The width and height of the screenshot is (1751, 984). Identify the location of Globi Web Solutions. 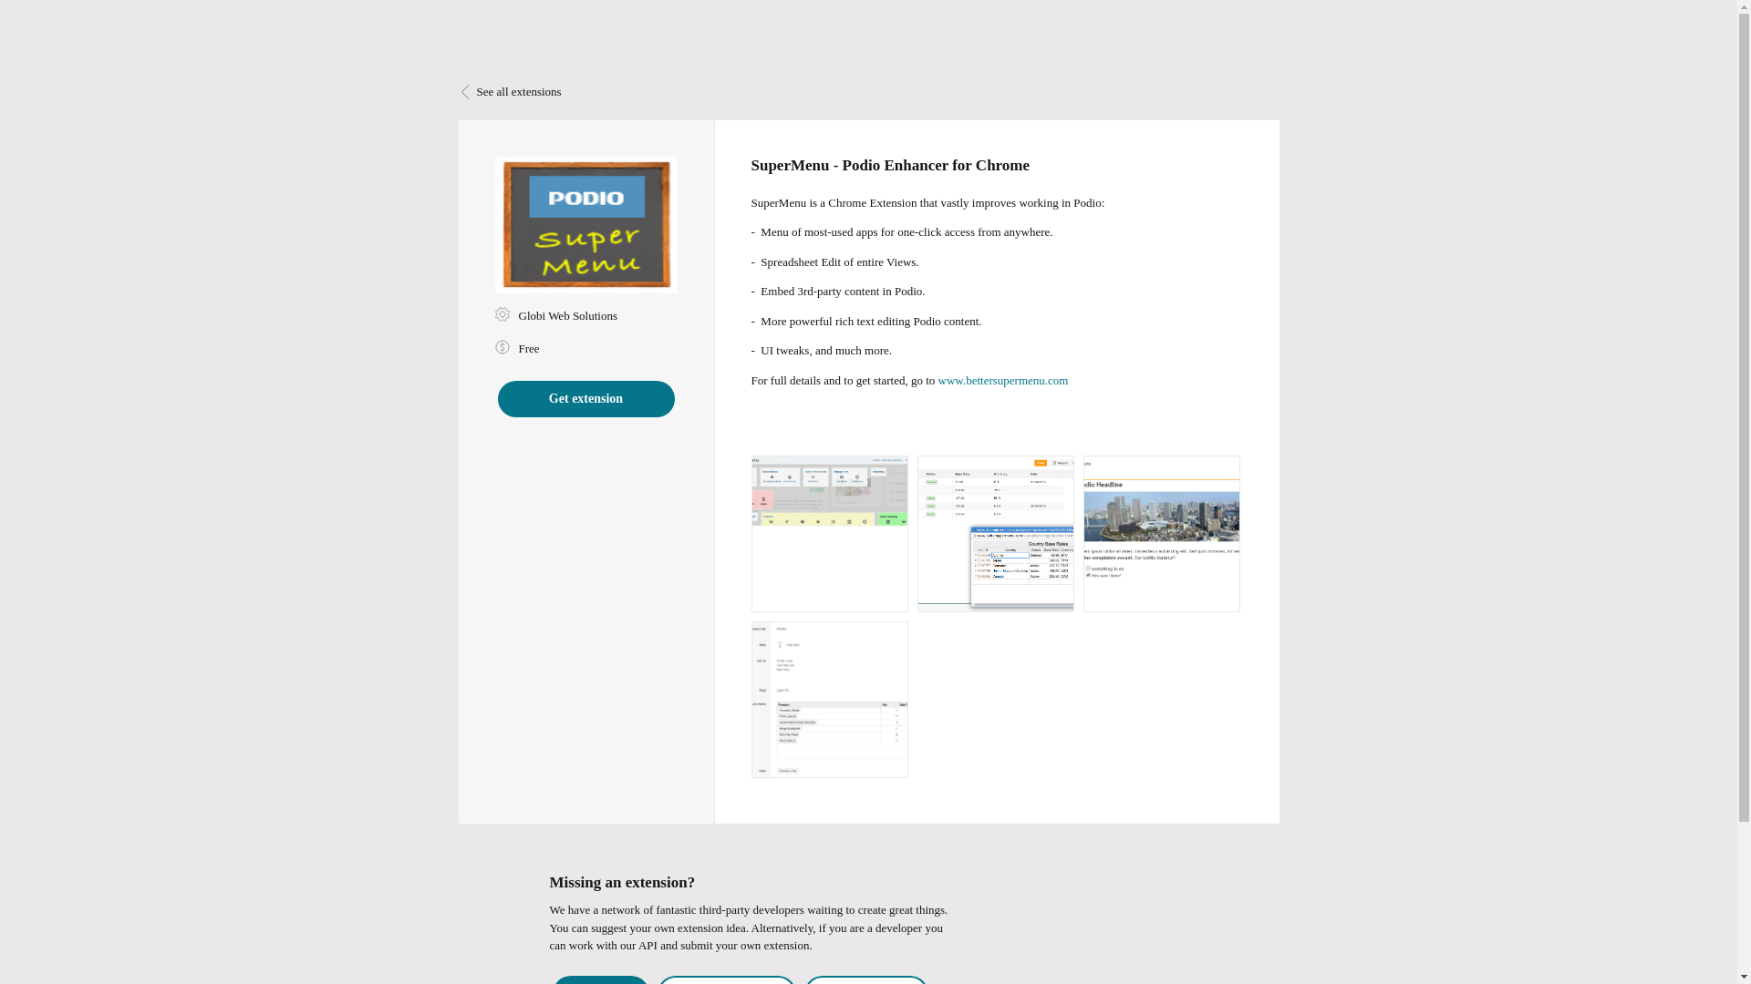
(567, 315).